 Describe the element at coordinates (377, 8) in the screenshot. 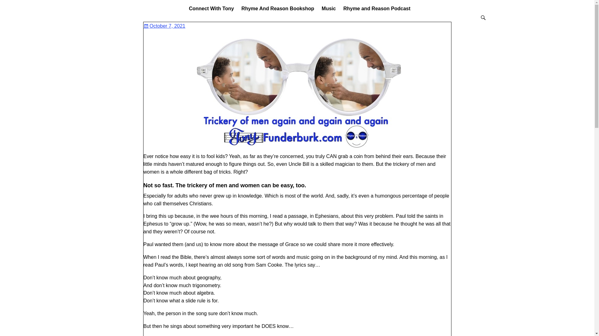

I see `Rhyme and Reason Podcast` at that location.